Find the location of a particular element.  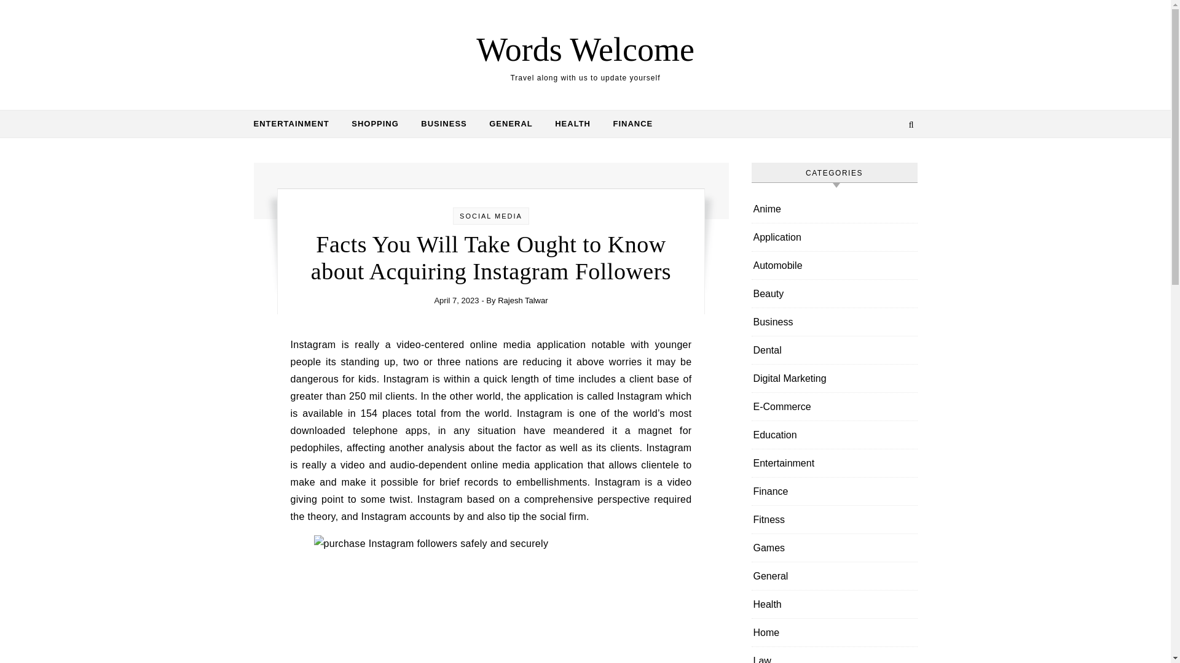

HEALTH is located at coordinates (573, 124).